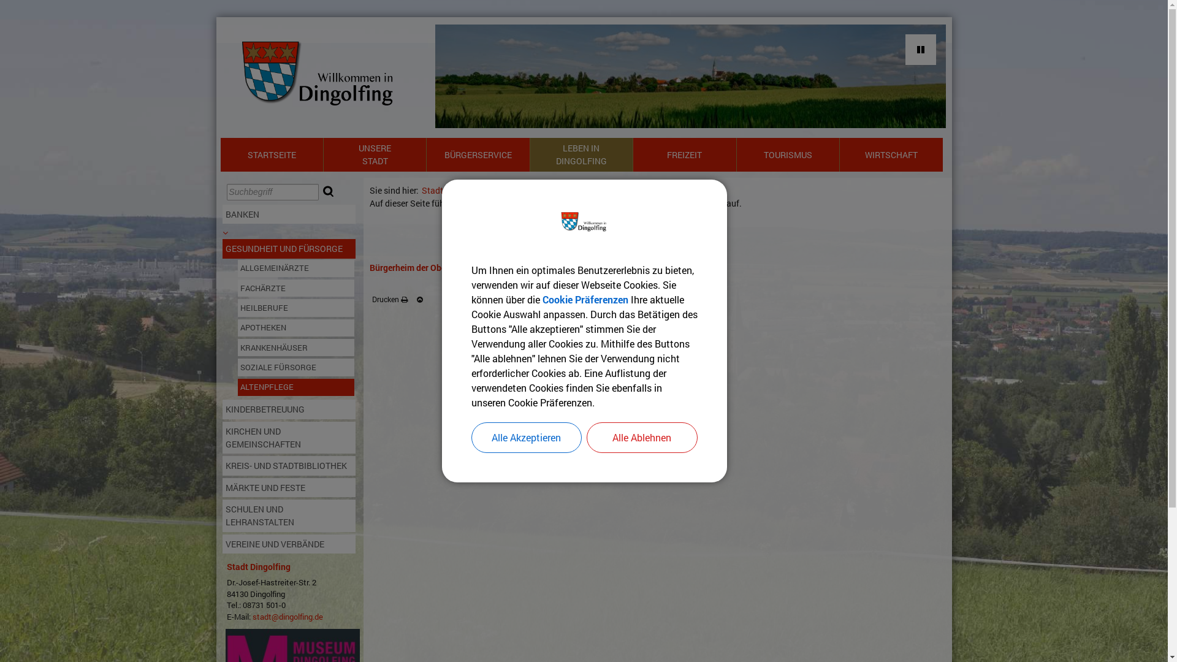 The height and width of the screenshot is (662, 1177). Describe the element at coordinates (891, 154) in the screenshot. I see `WIRTSCHAFT` at that location.